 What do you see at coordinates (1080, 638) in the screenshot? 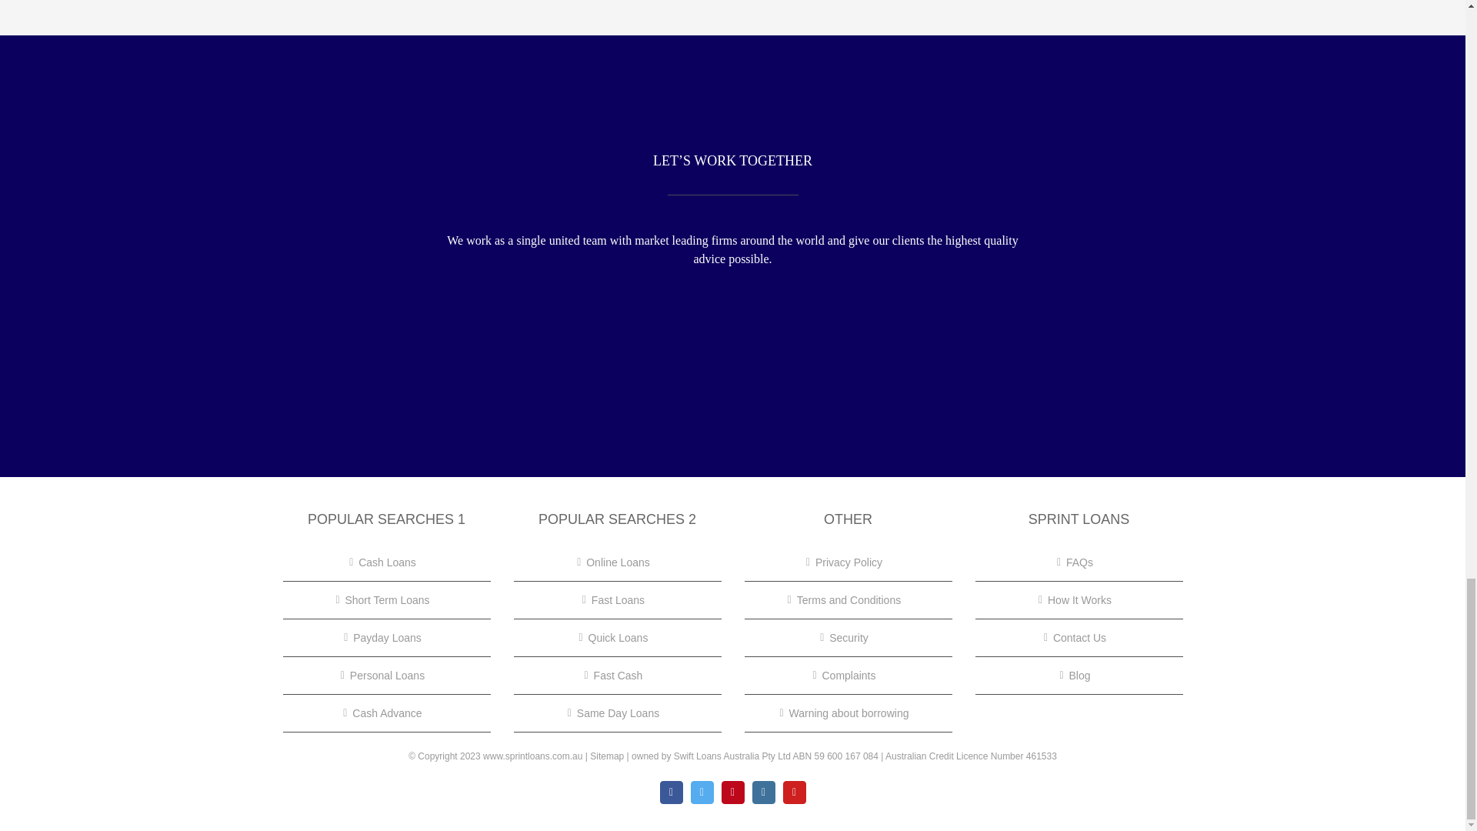
I see `Contact Us` at bounding box center [1080, 638].